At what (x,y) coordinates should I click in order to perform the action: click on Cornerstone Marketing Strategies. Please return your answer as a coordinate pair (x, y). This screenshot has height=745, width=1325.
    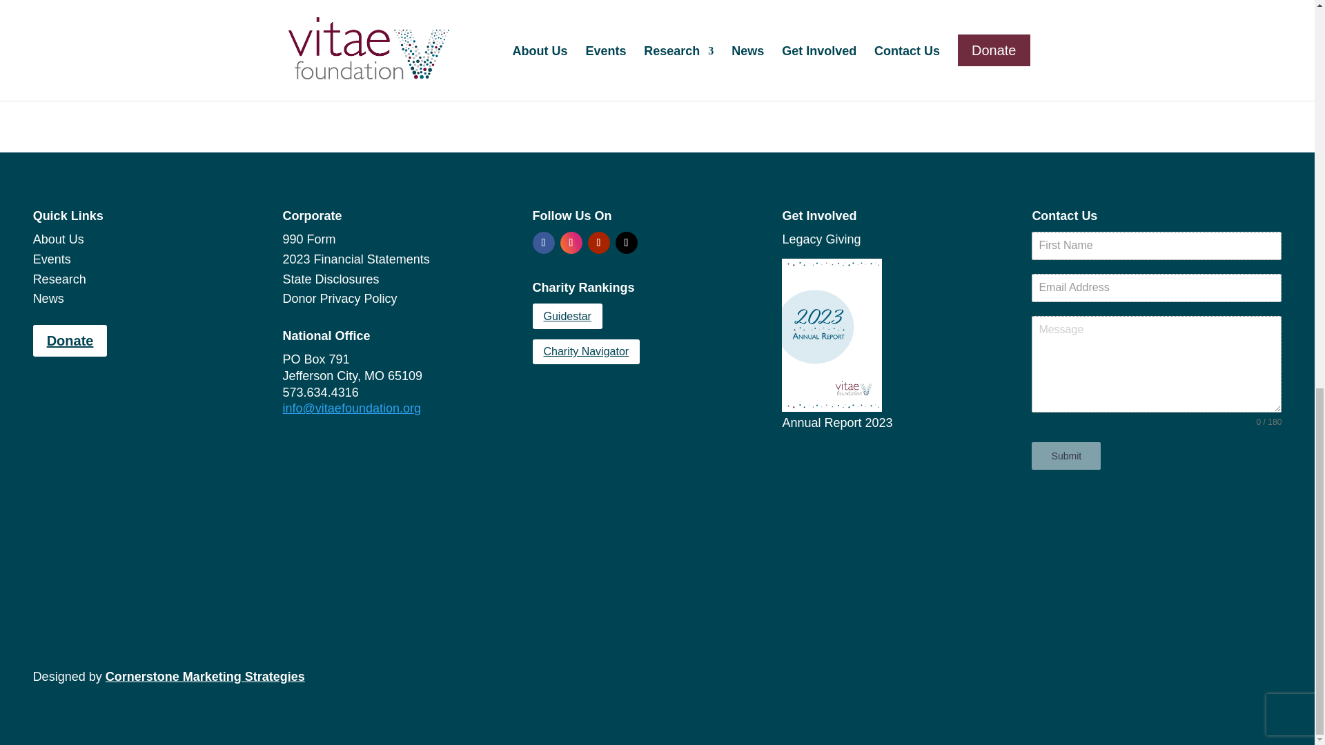
    Looking at the image, I should click on (205, 676).